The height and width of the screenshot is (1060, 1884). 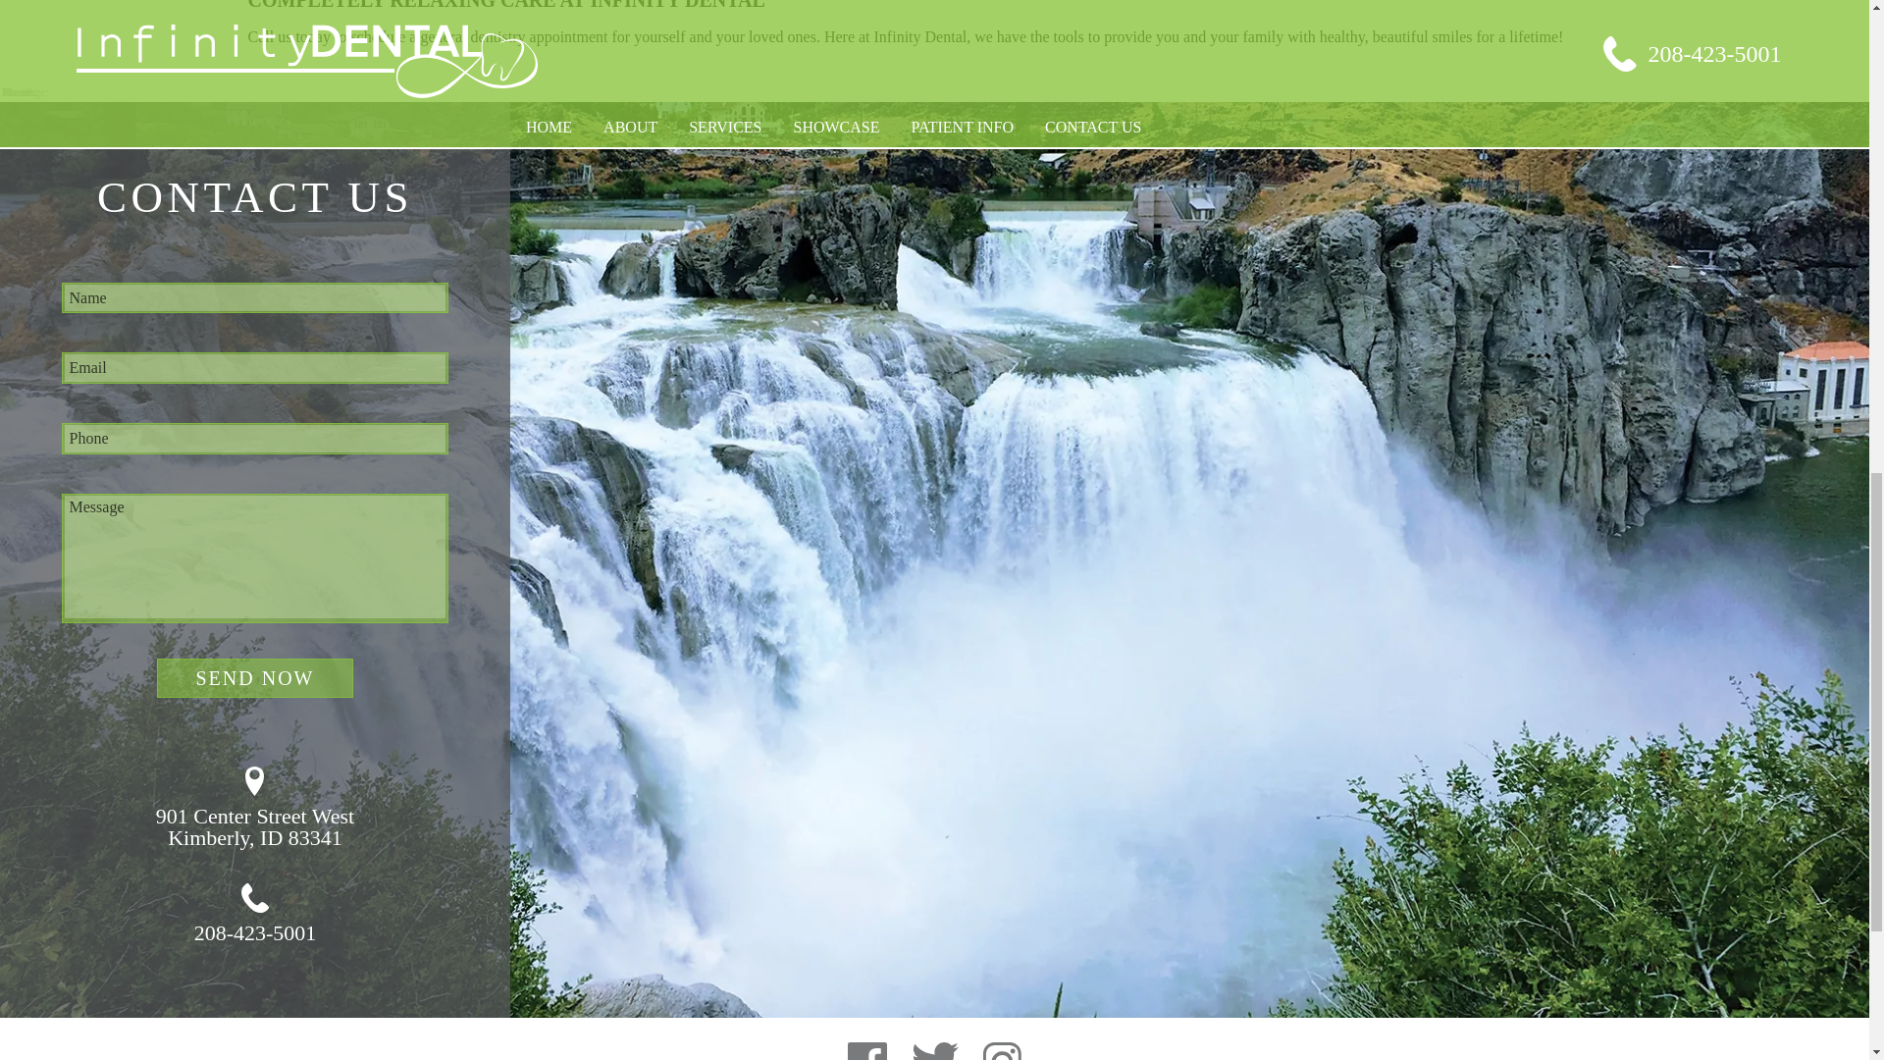 I want to click on Send Now, so click(x=255, y=677).